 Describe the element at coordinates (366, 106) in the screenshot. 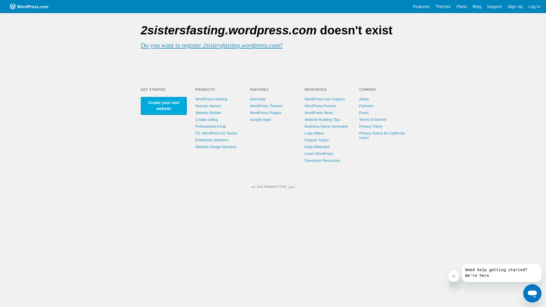

I see `Partners` at that location.